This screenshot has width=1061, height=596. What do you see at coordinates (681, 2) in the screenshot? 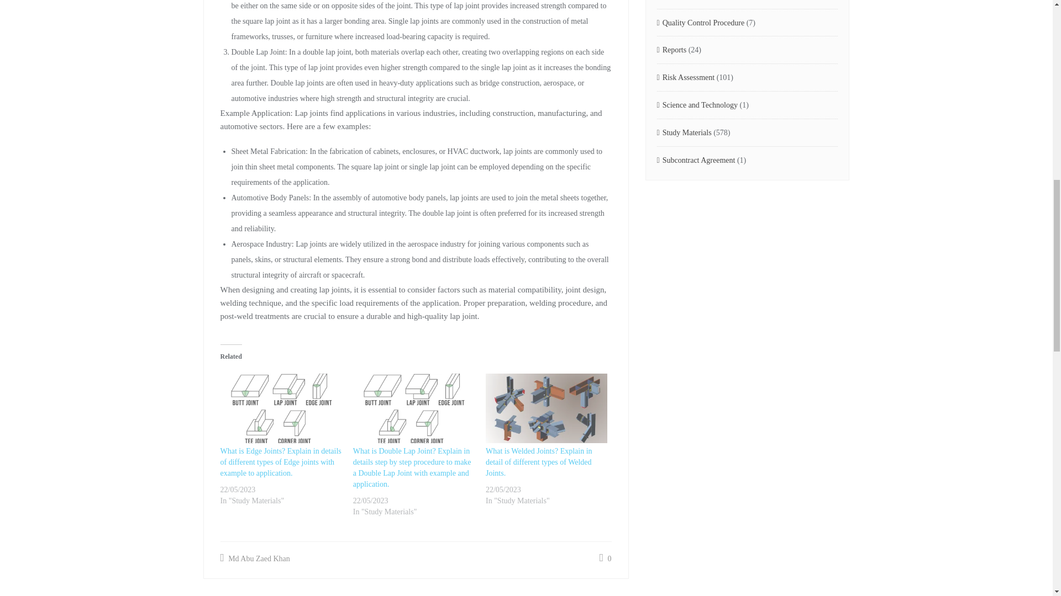
I see `Miscellaneous` at bounding box center [681, 2].